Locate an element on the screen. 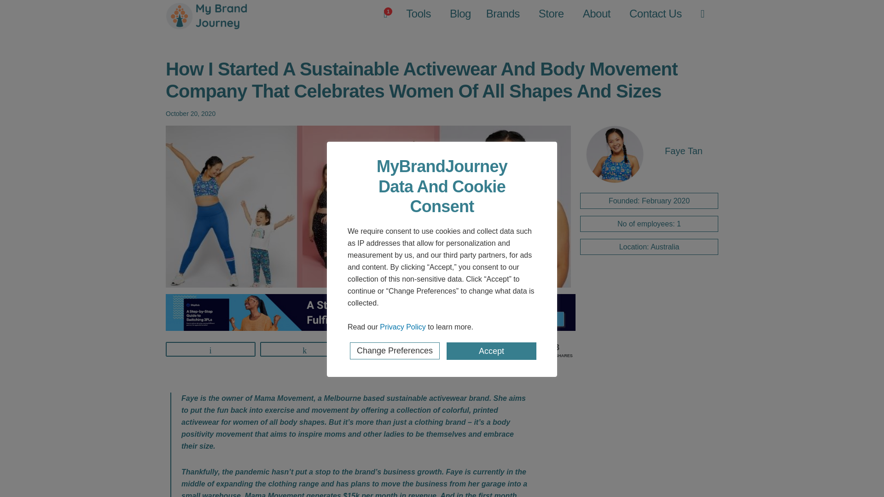  About is located at coordinates (597, 14).